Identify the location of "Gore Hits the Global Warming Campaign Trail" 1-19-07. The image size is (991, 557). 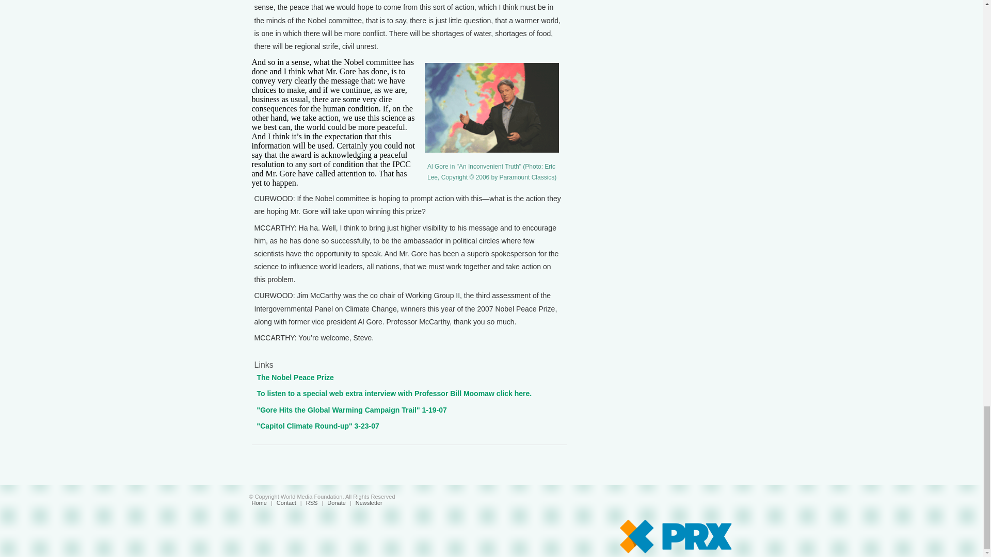
(351, 410).